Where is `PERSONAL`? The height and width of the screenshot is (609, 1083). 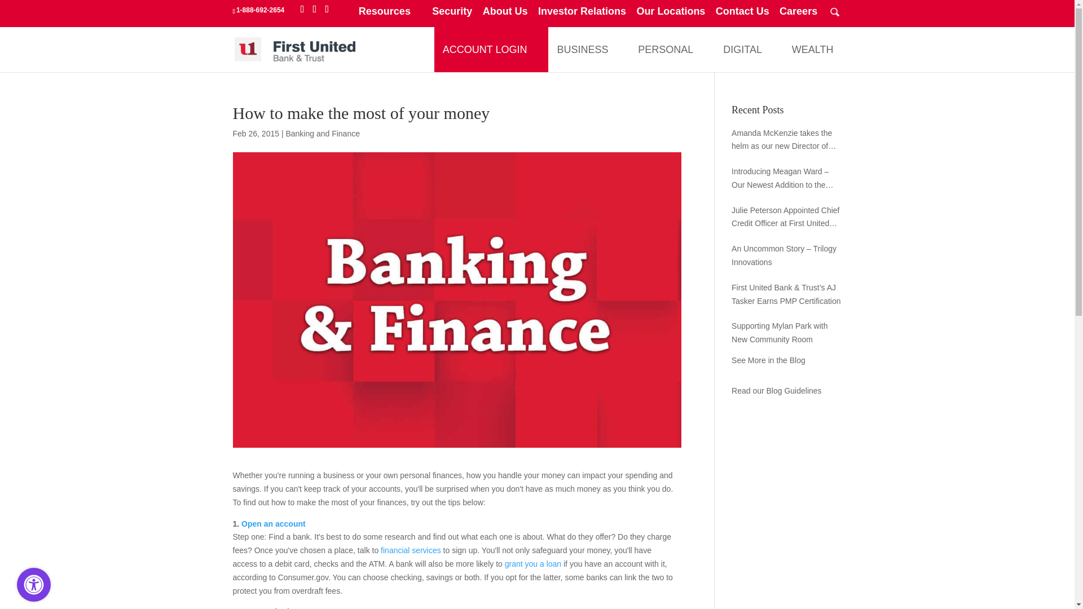 PERSONAL is located at coordinates (666, 50).